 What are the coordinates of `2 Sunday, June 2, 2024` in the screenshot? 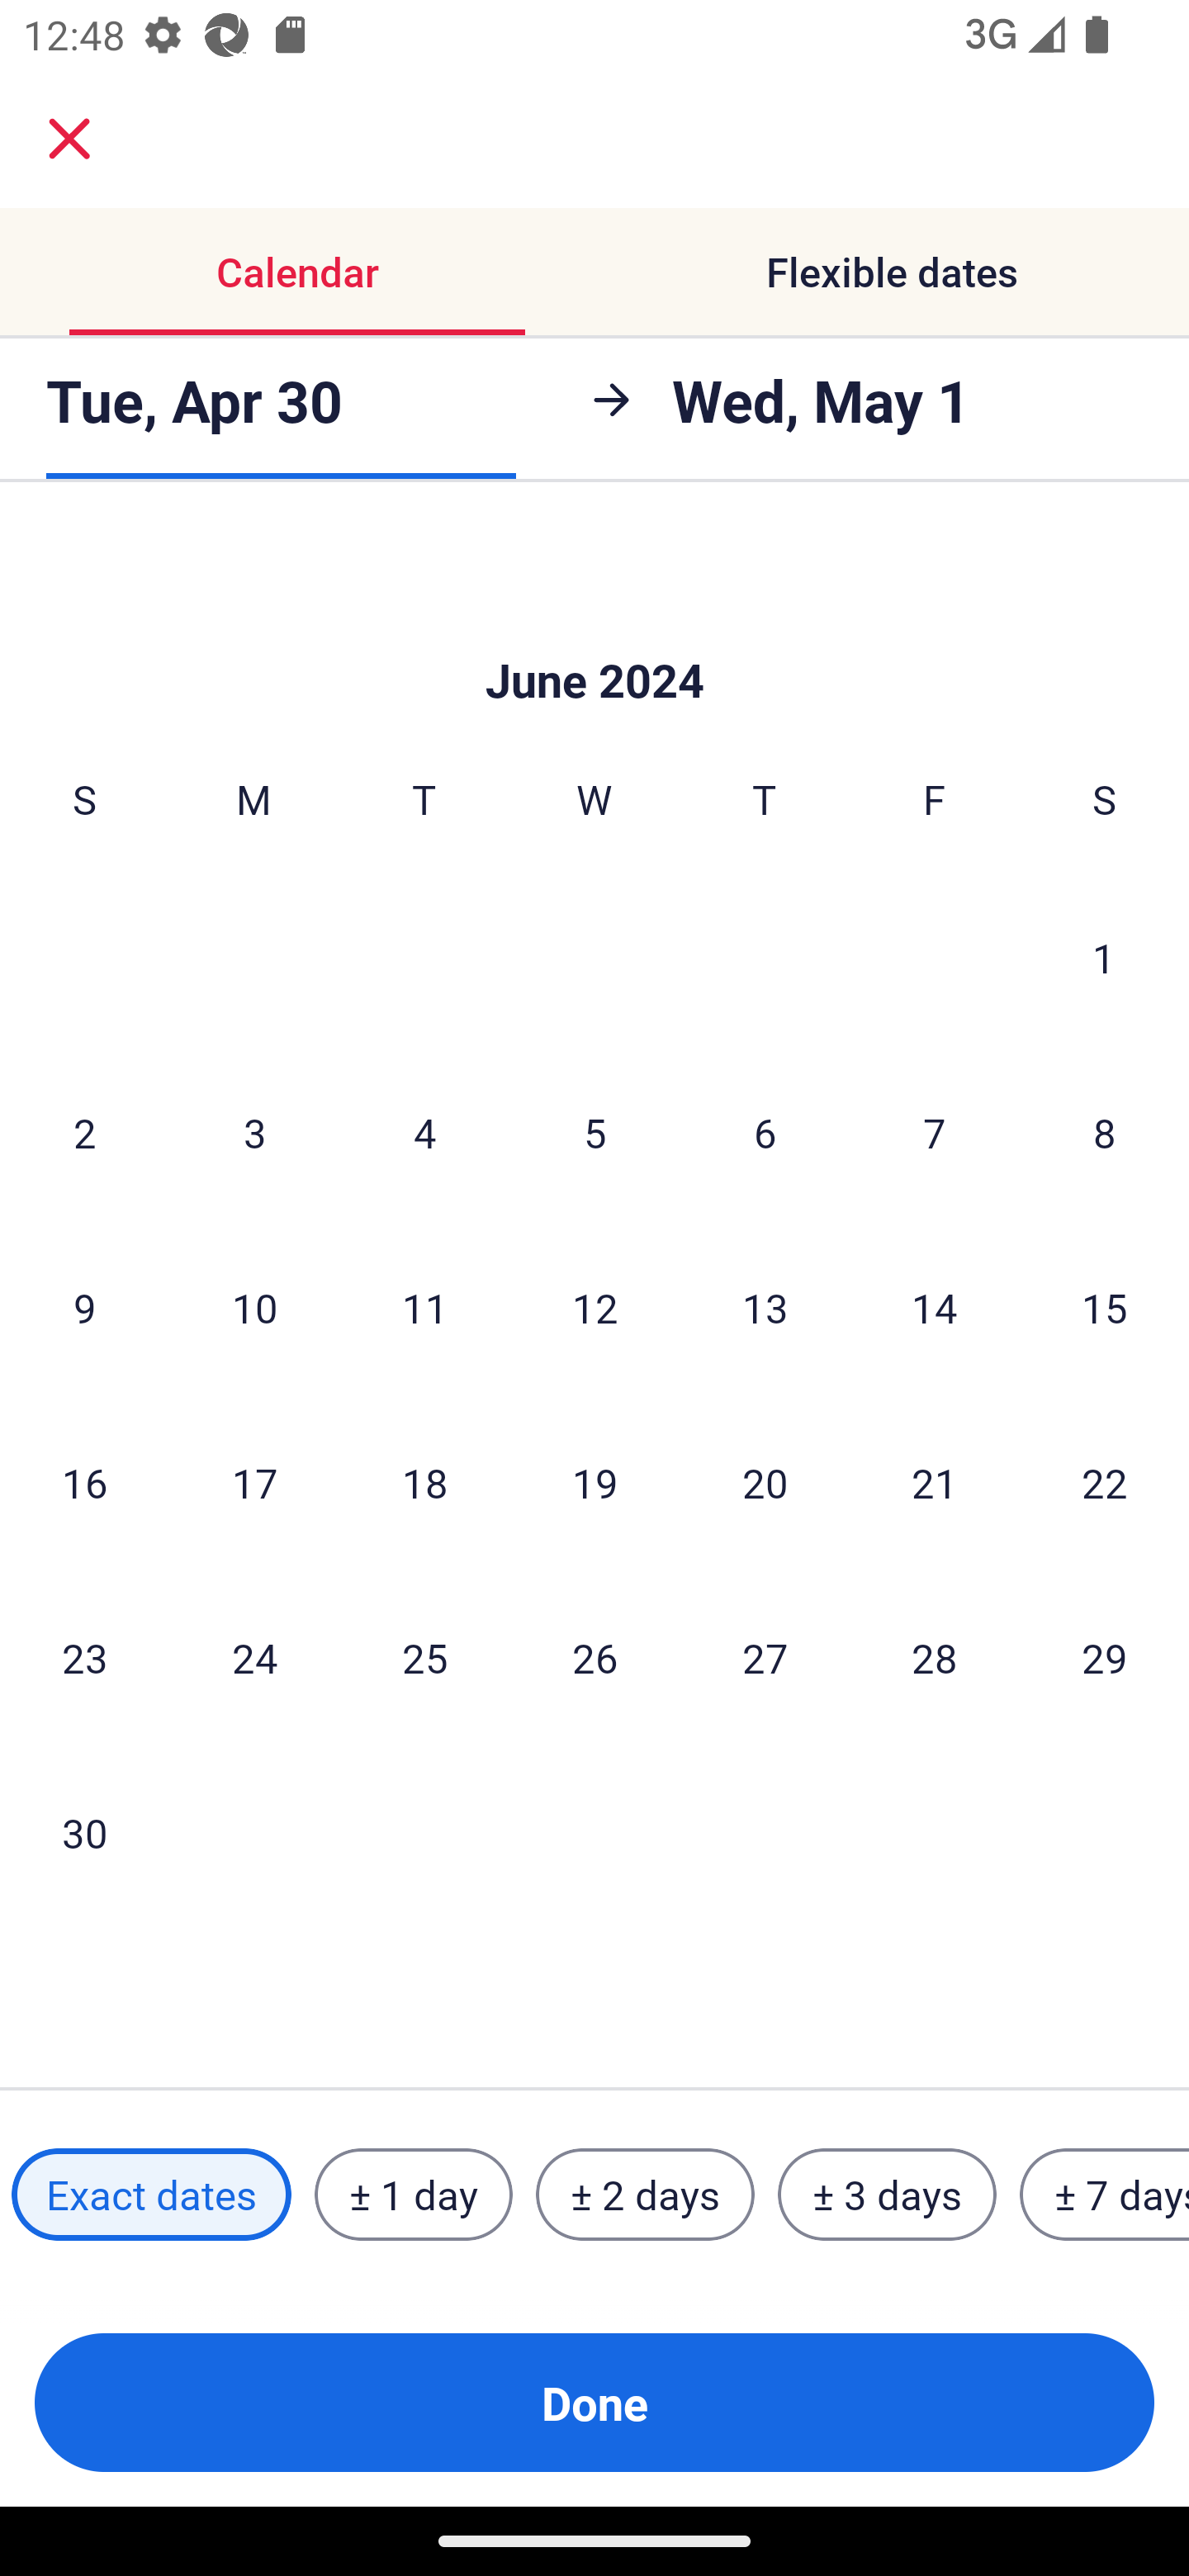 It's located at (84, 1131).